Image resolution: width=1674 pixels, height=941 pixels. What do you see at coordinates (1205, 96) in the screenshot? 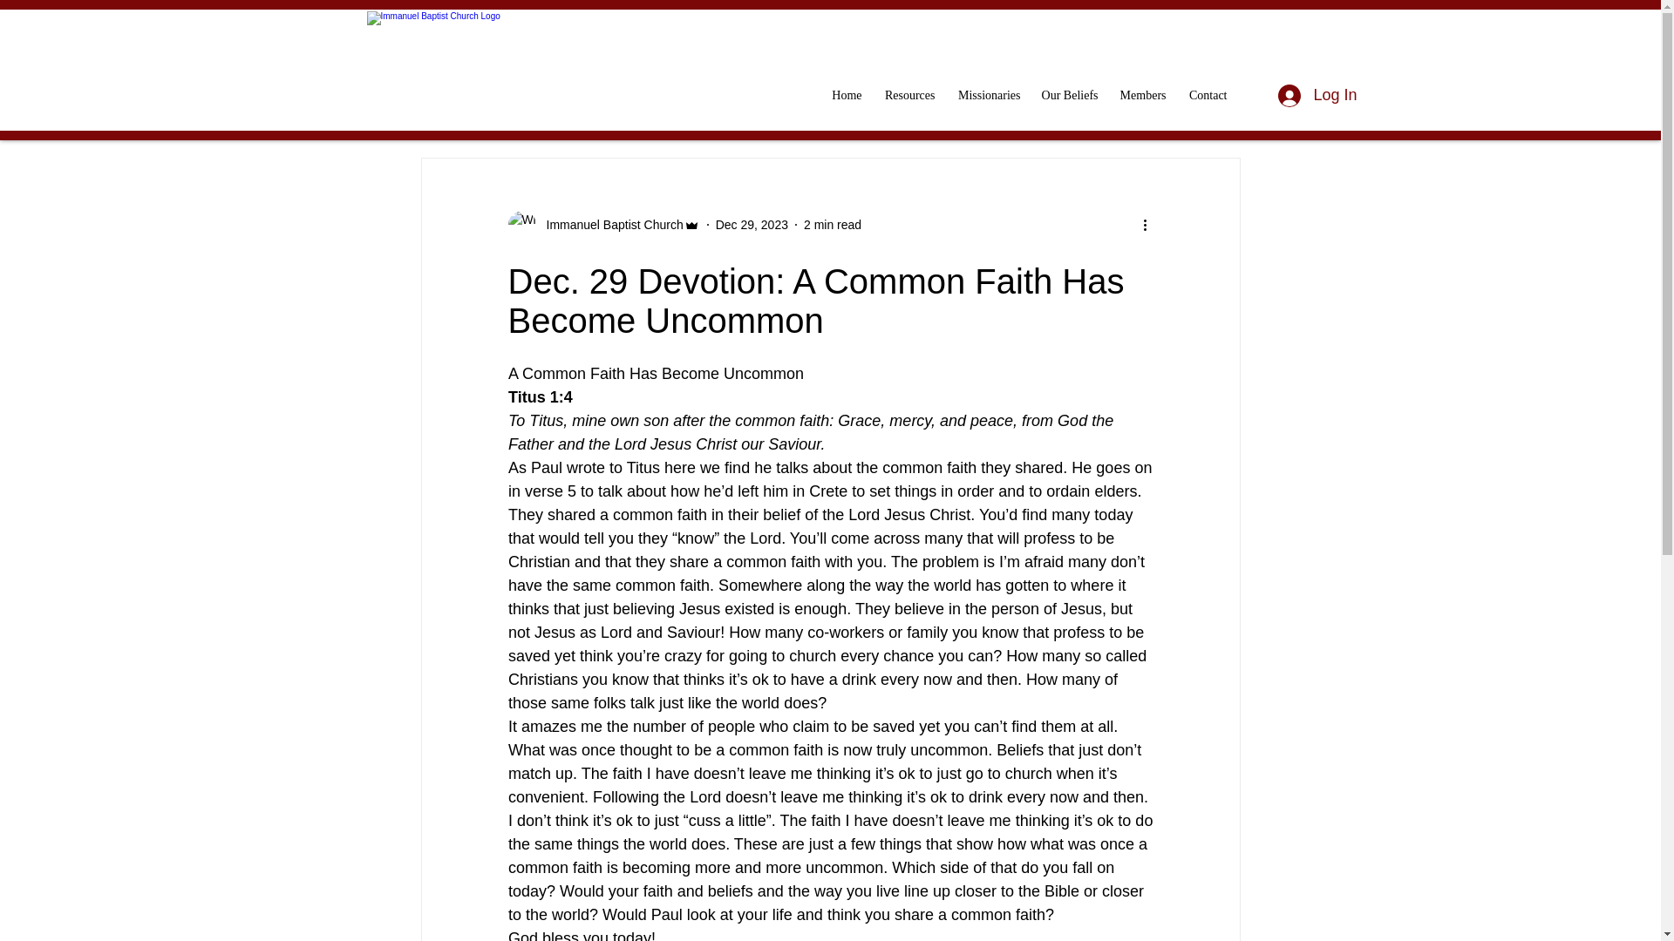
I see `Contact` at bounding box center [1205, 96].